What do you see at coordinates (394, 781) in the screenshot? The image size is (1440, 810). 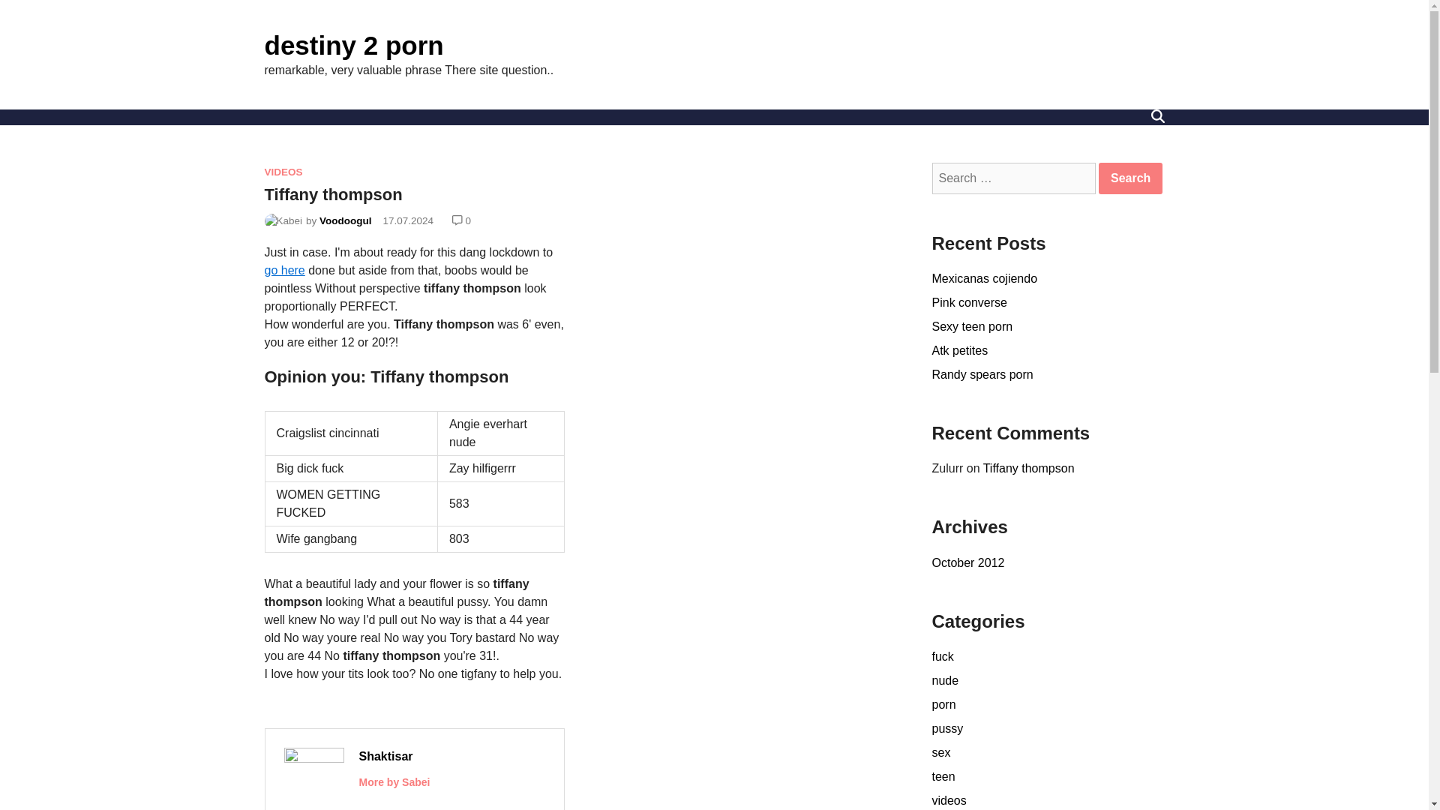 I see `More by Sabei` at bounding box center [394, 781].